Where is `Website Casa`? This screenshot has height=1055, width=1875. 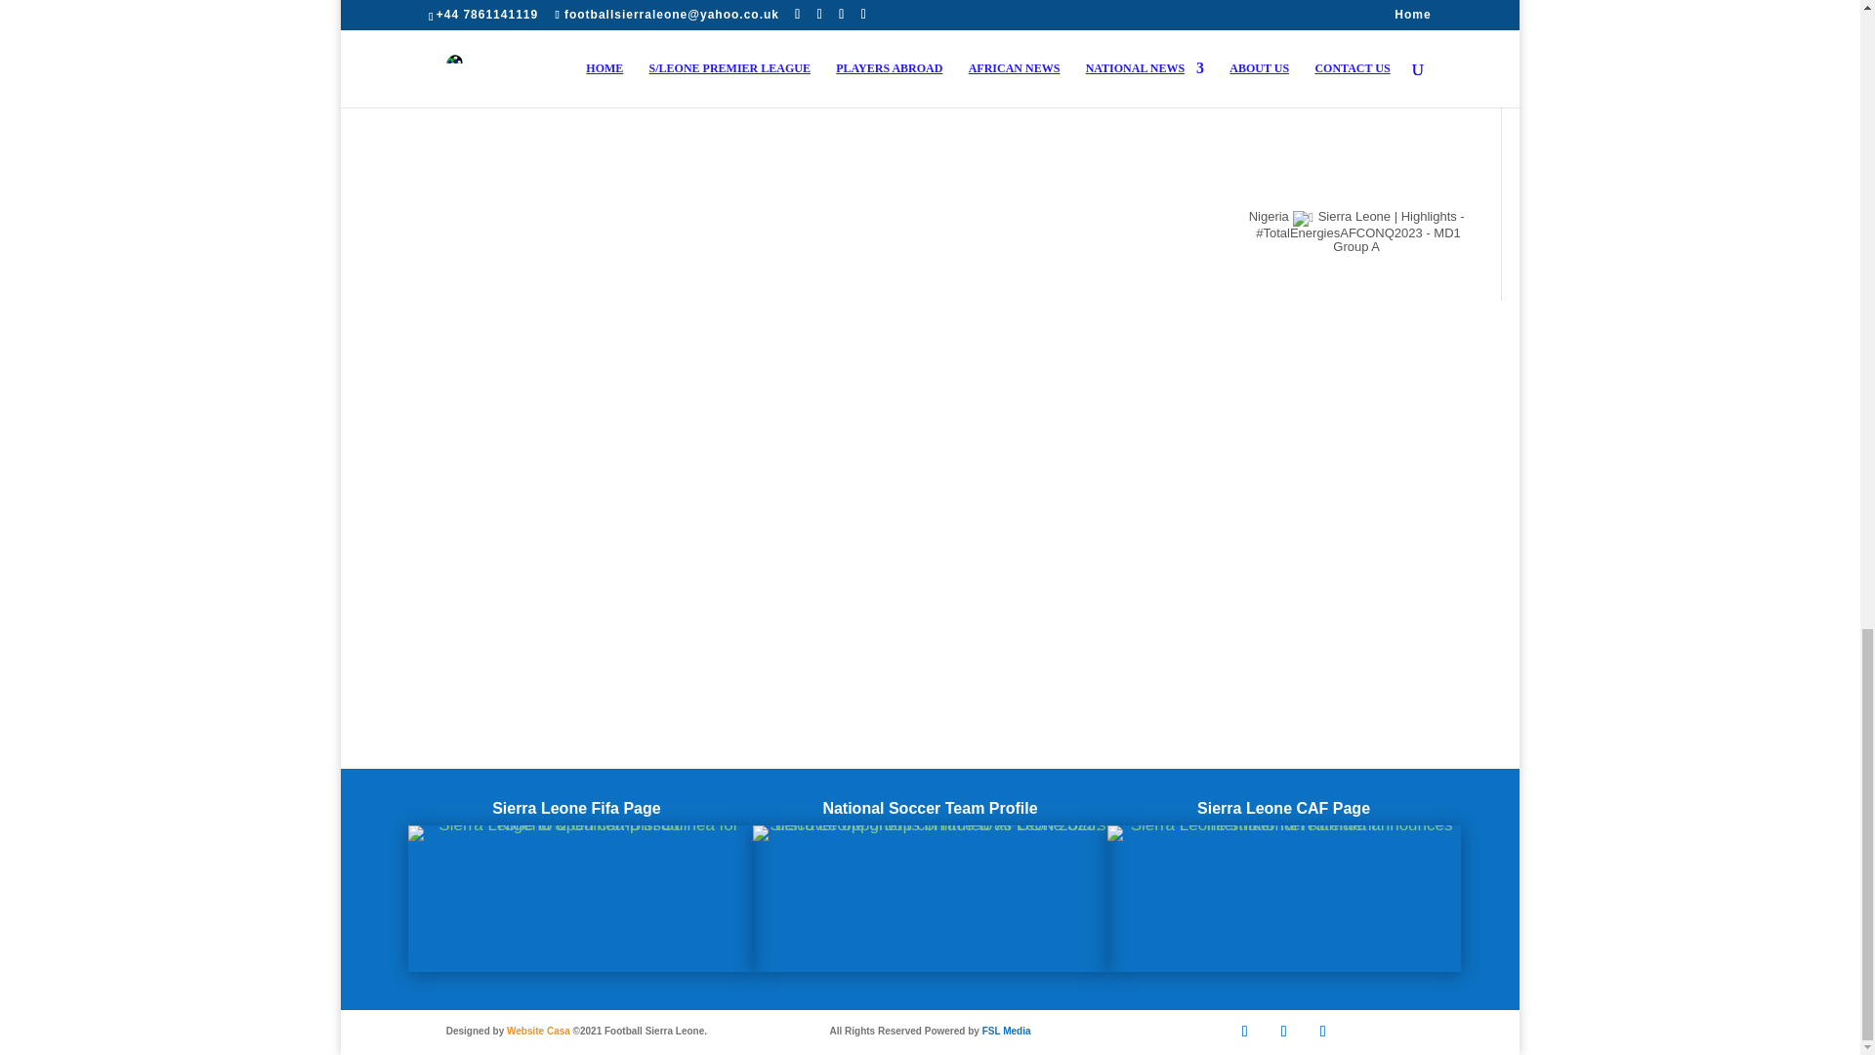 Website Casa is located at coordinates (537, 1030).